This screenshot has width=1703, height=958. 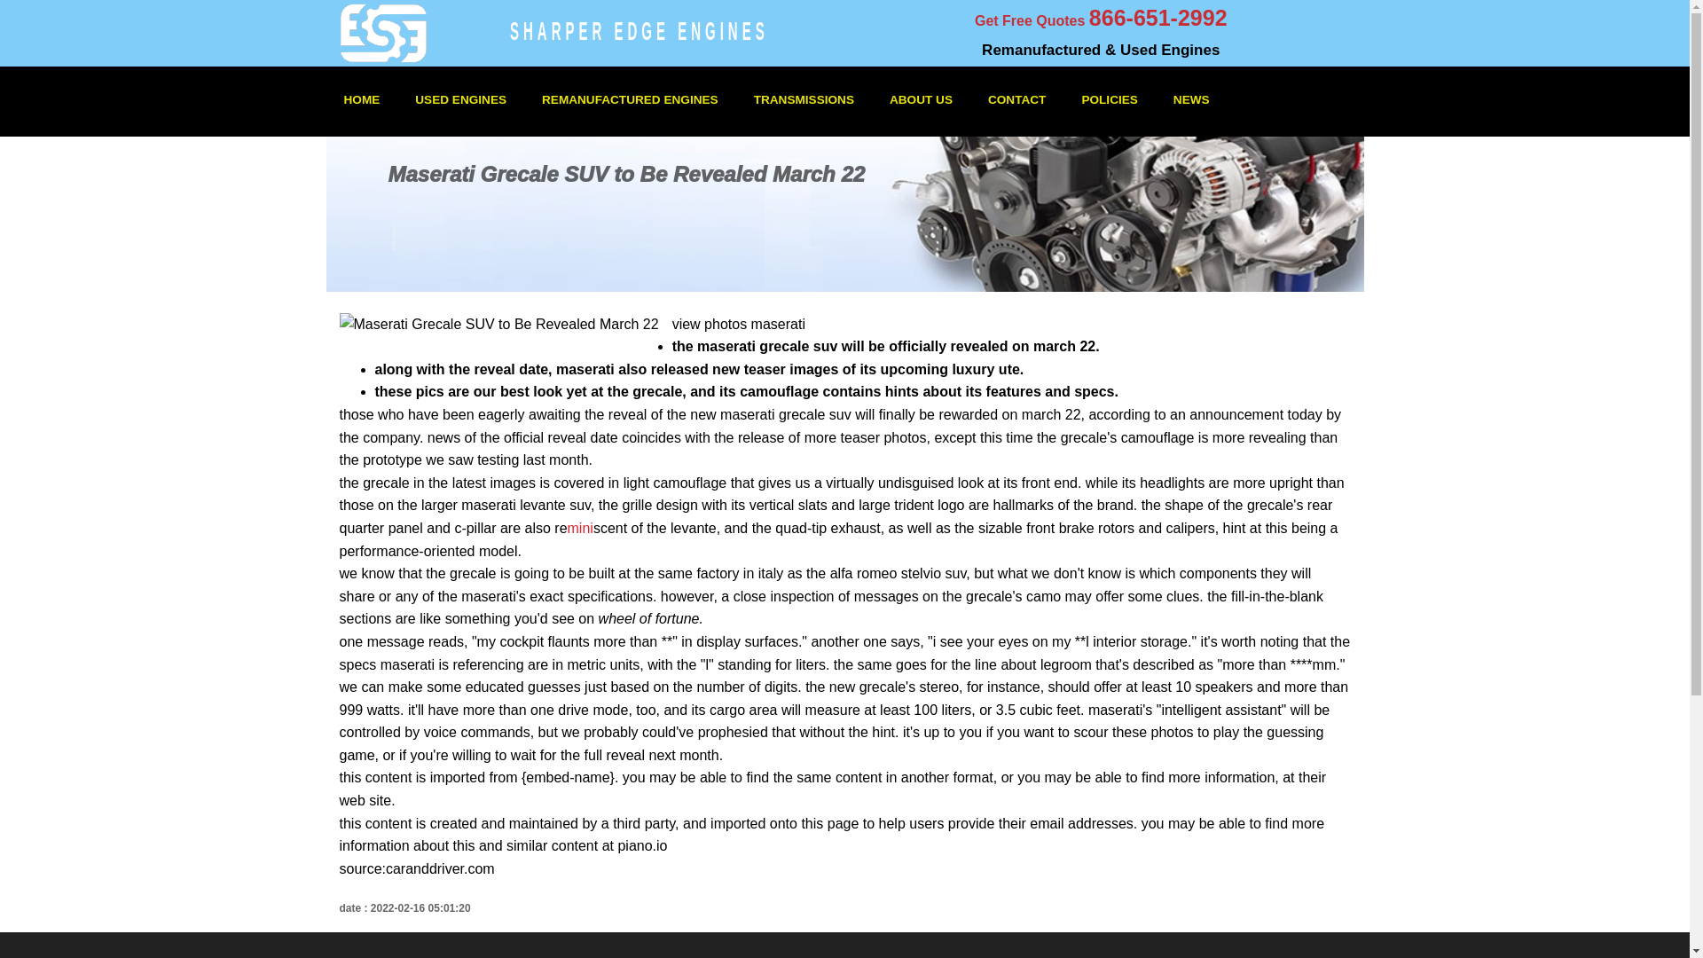 What do you see at coordinates (1016, 99) in the screenshot?
I see `Contact Sharperedgeengines` at bounding box center [1016, 99].